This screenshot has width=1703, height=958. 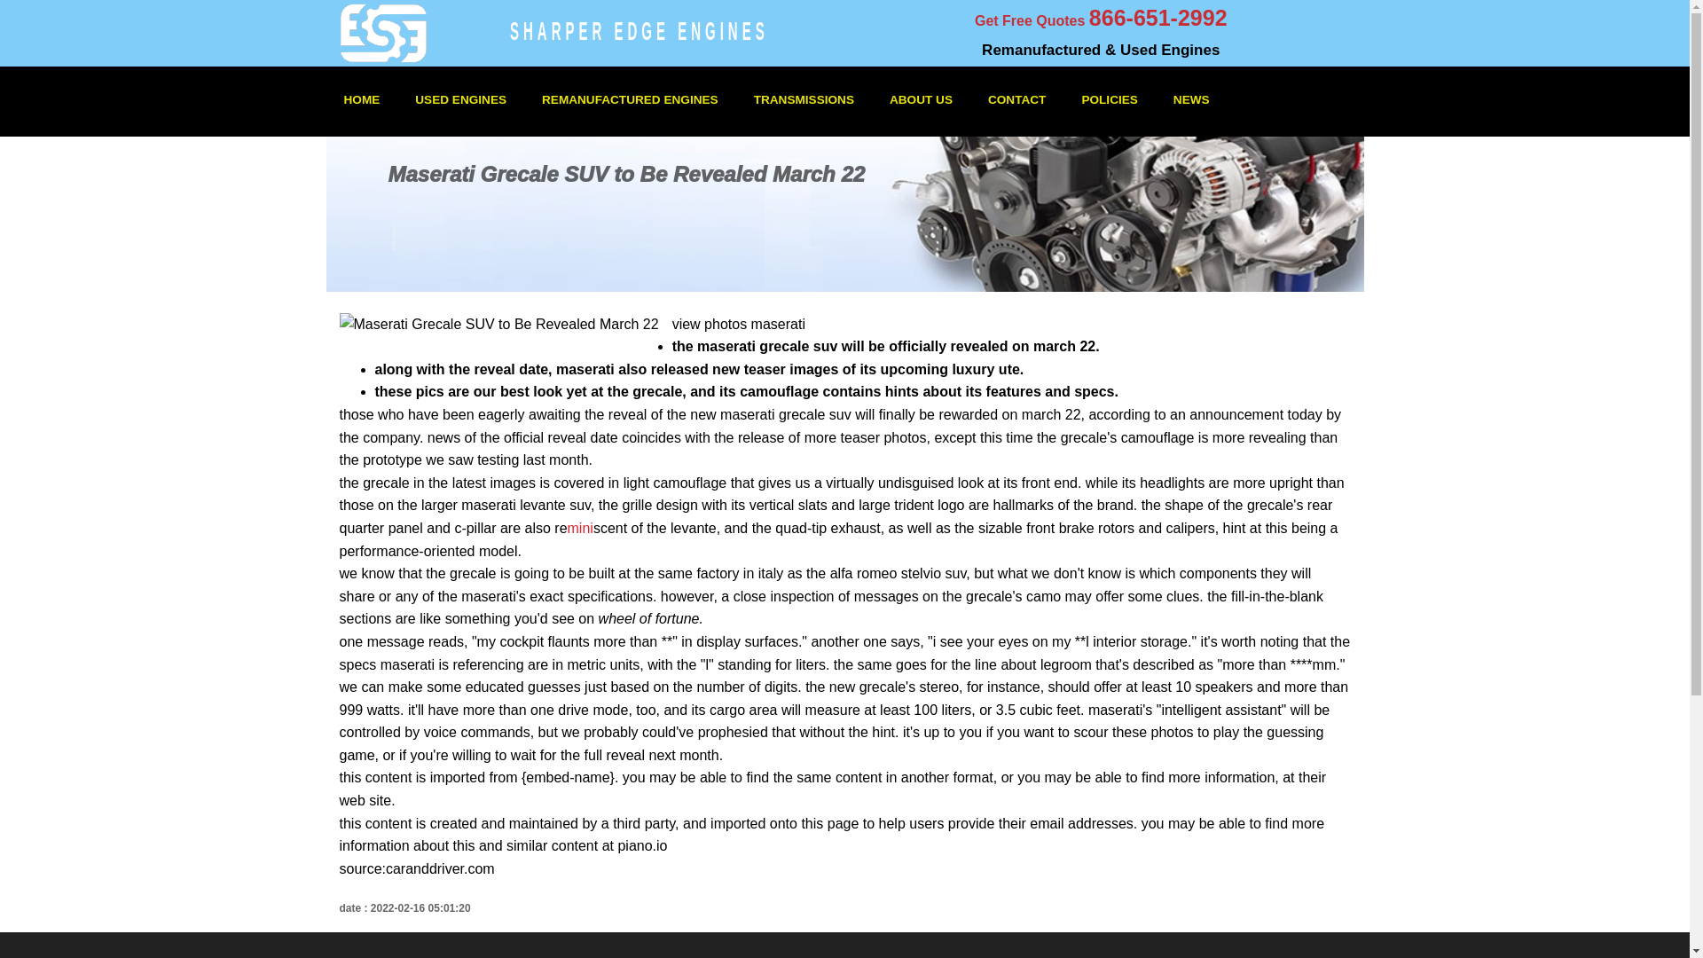 What do you see at coordinates (1016, 99) in the screenshot?
I see `Contact Sharperedgeengines` at bounding box center [1016, 99].